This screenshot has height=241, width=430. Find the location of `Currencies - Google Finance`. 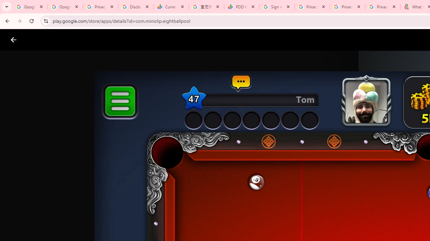

Currencies - Google Finance is located at coordinates (171, 7).